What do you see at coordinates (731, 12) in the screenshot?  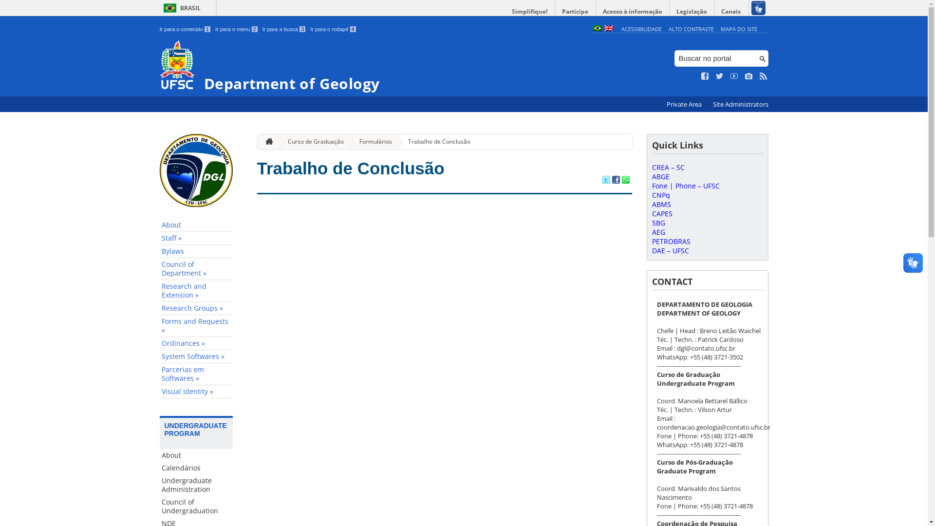 I see `Canais` at bounding box center [731, 12].